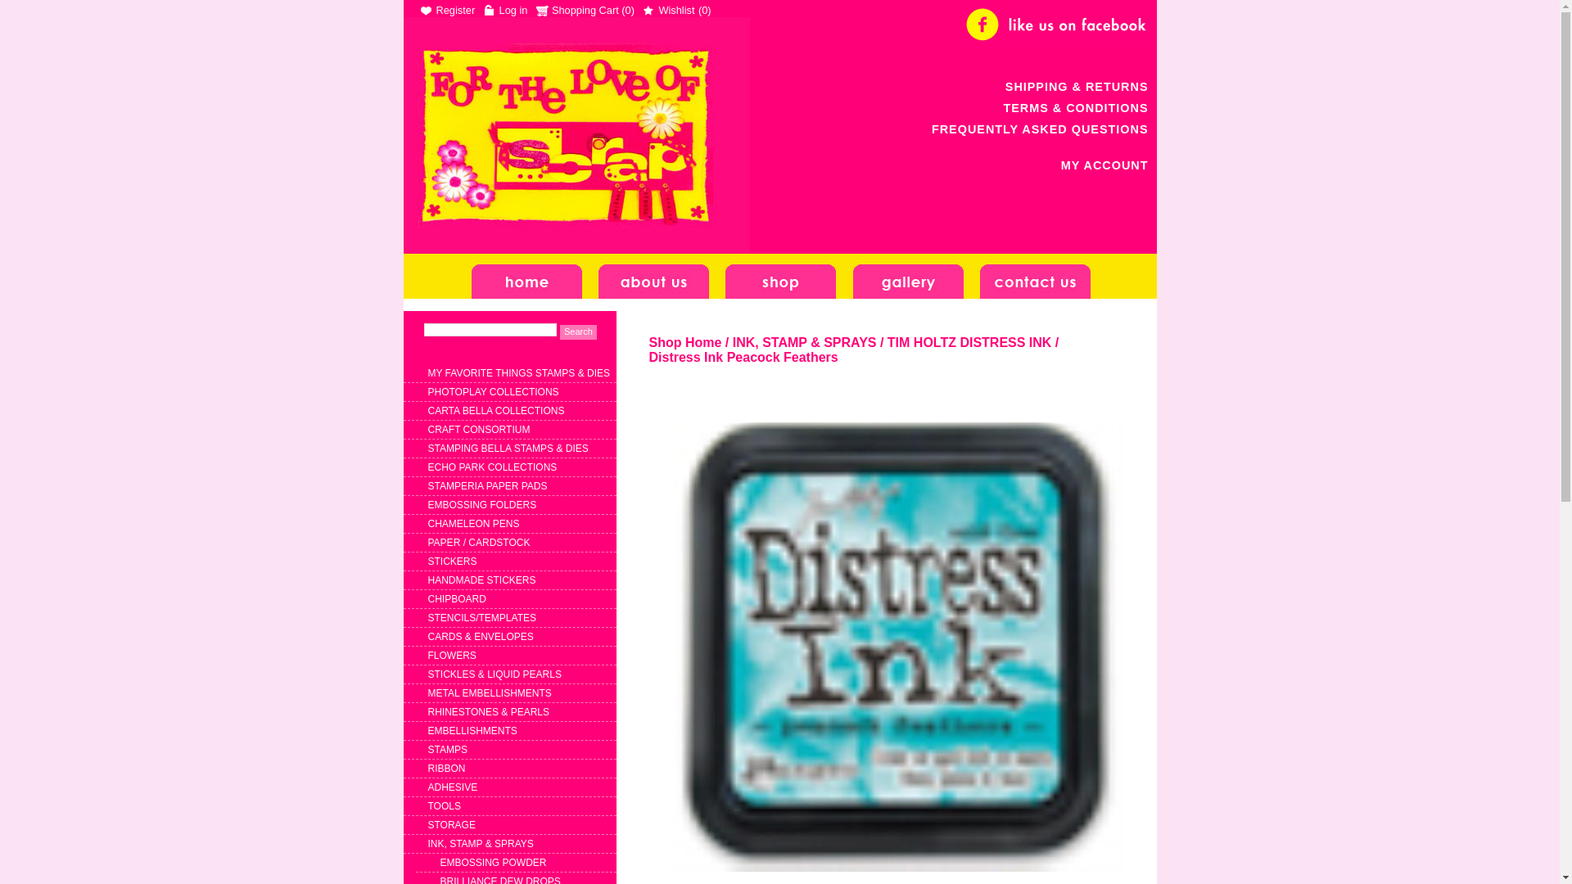  I want to click on MY ACCOUNT, so click(1105, 165).